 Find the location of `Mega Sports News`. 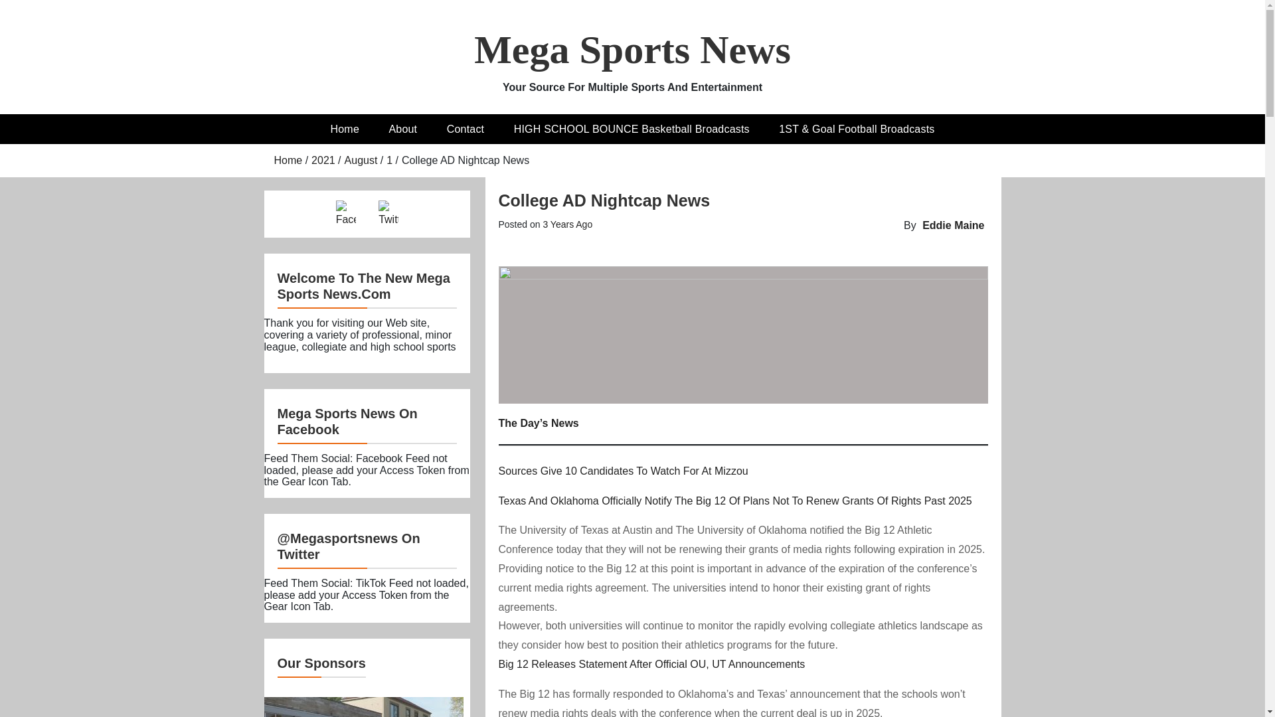

Mega Sports News is located at coordinates (632, 50).